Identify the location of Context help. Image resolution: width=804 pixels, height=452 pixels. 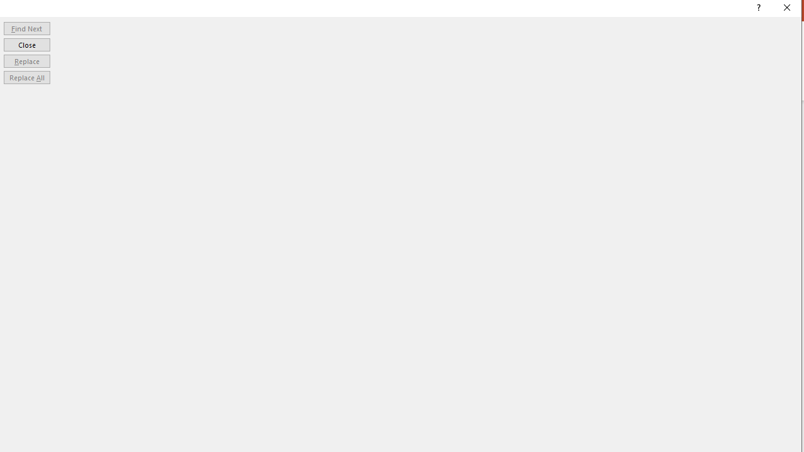
(758, 9).